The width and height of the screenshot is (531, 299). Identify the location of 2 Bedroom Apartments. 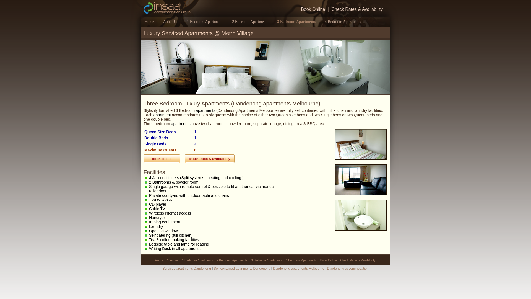
(232, 260).